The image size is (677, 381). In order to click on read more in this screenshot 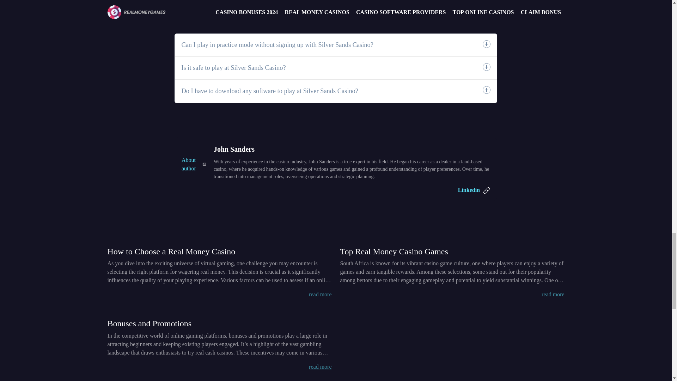, I will do `click(320, 367)`.